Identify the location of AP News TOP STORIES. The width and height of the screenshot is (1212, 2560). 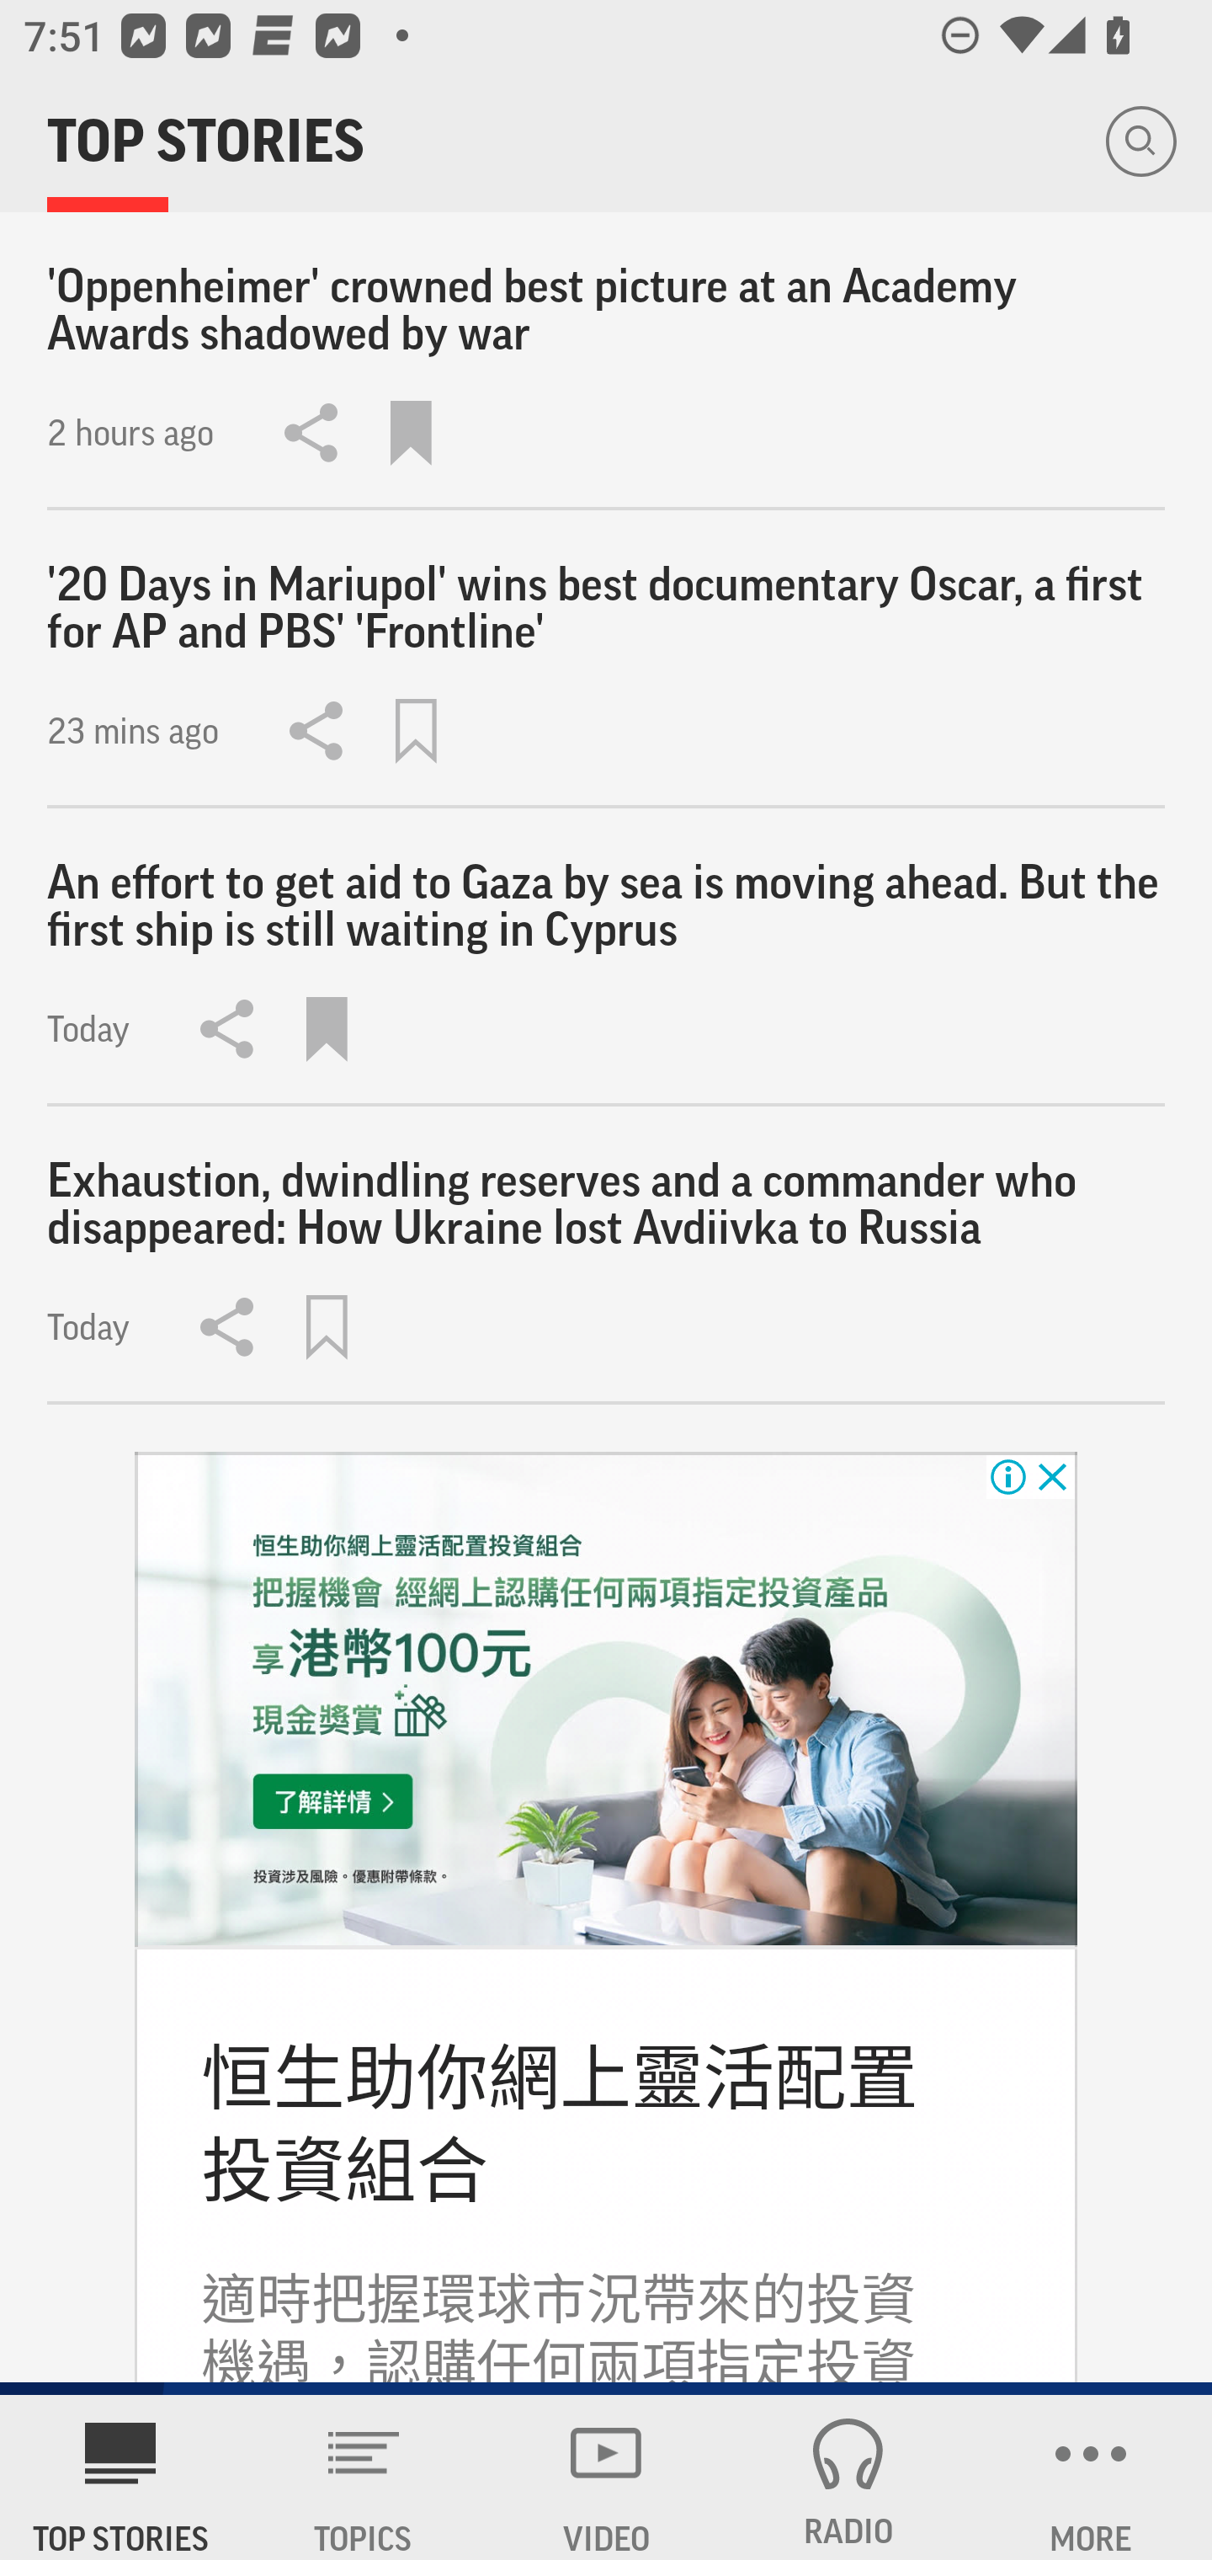
(121, 2477).